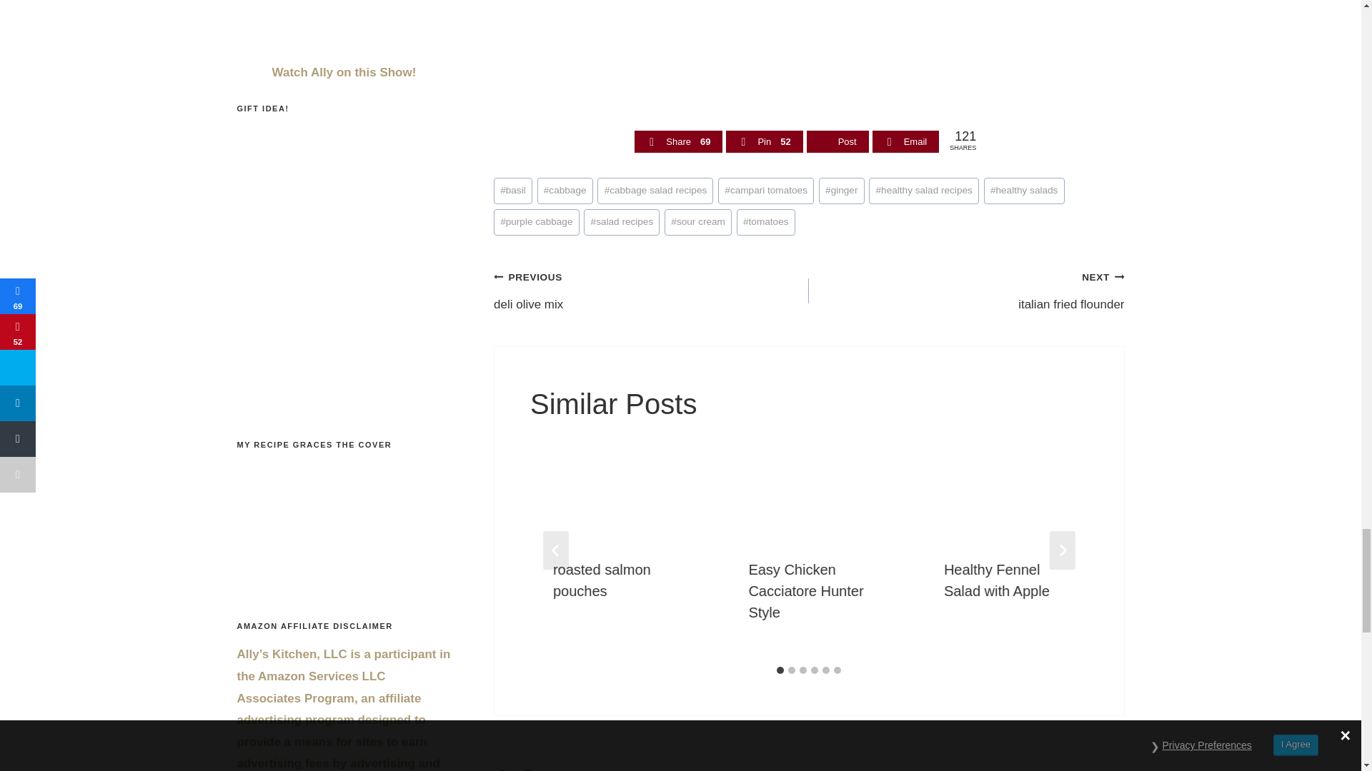  What do you see at coordinates (697, 222) in the screenshot?
I see `sour cream` at bounding box center [697, 222].